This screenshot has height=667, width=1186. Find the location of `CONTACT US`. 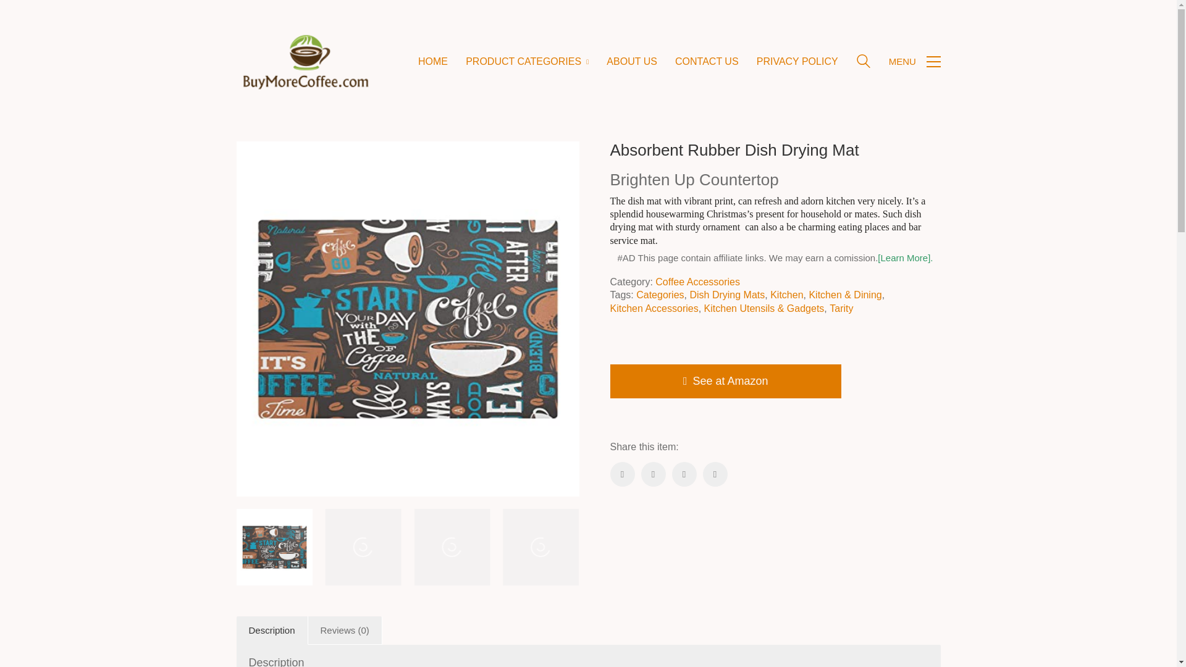

CONTACT US is located at coordinates (707, 61).